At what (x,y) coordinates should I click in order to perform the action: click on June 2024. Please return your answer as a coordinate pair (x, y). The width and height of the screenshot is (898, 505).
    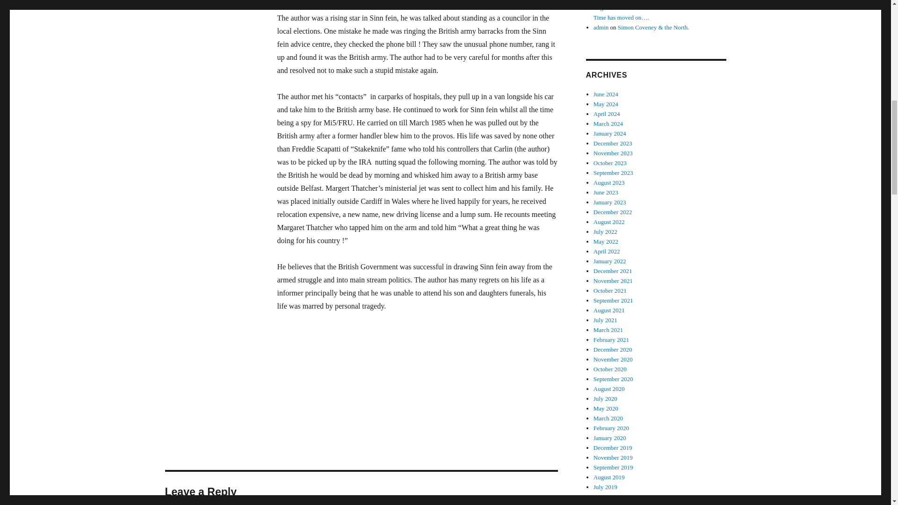
    Looking at the image, I should click on (606, 94).